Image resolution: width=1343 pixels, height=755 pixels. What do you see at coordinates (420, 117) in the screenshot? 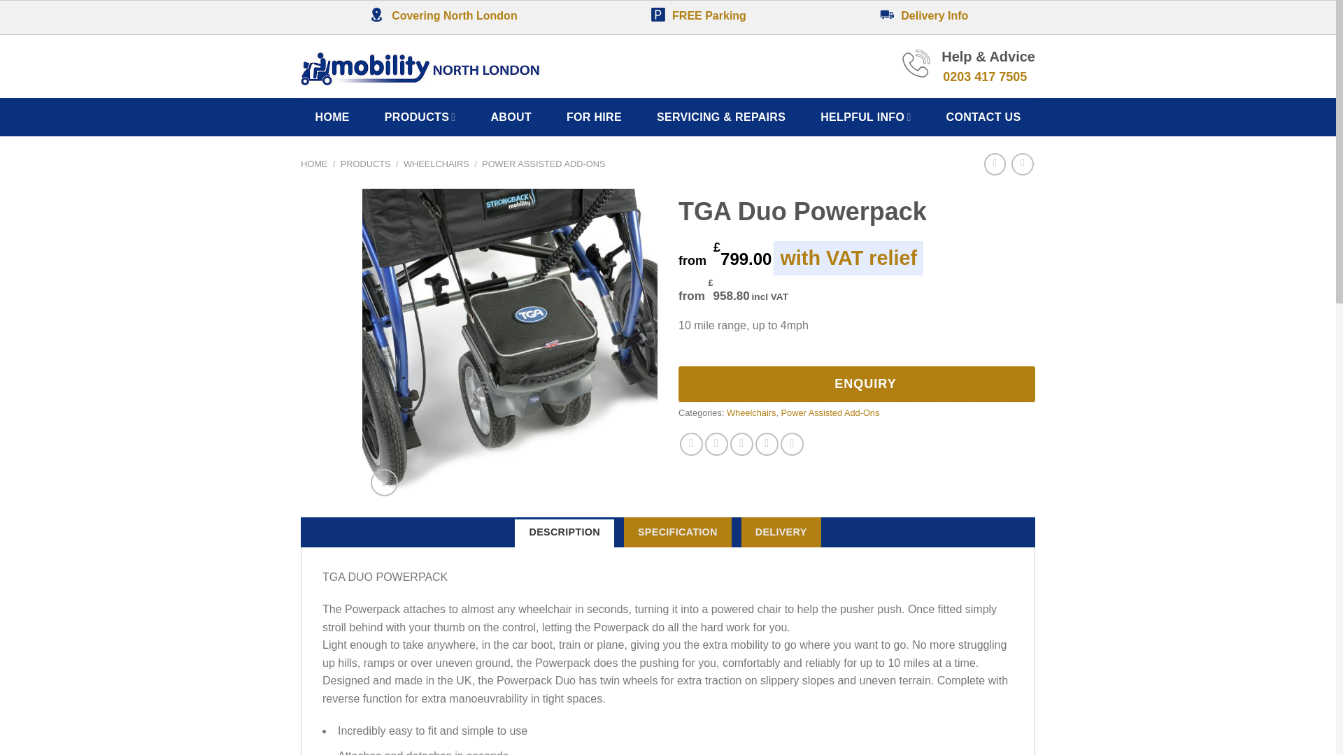
I see `PRODUCTS` at bounding box center [420, 117].